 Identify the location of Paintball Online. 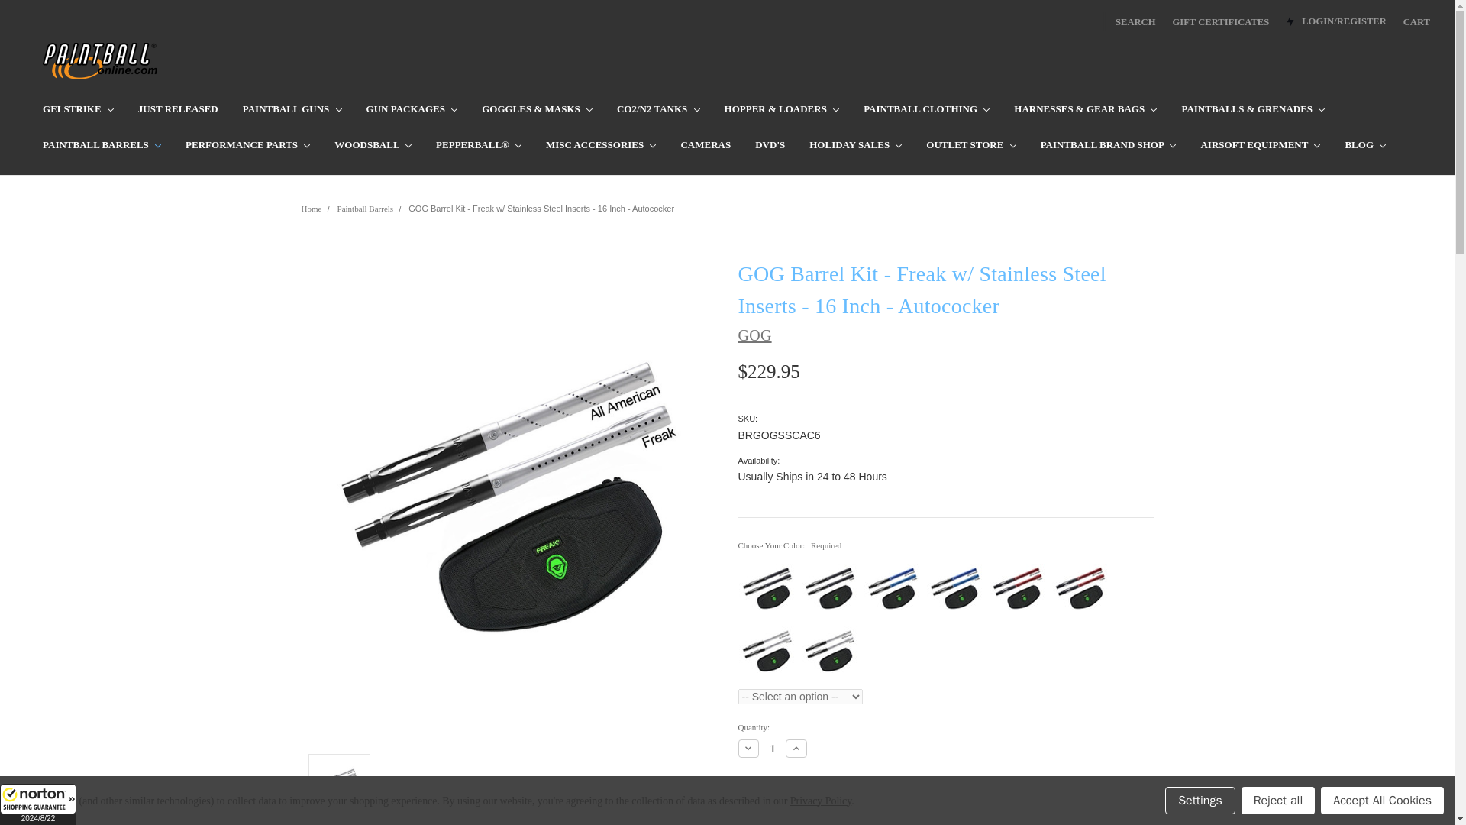
(99, 61).